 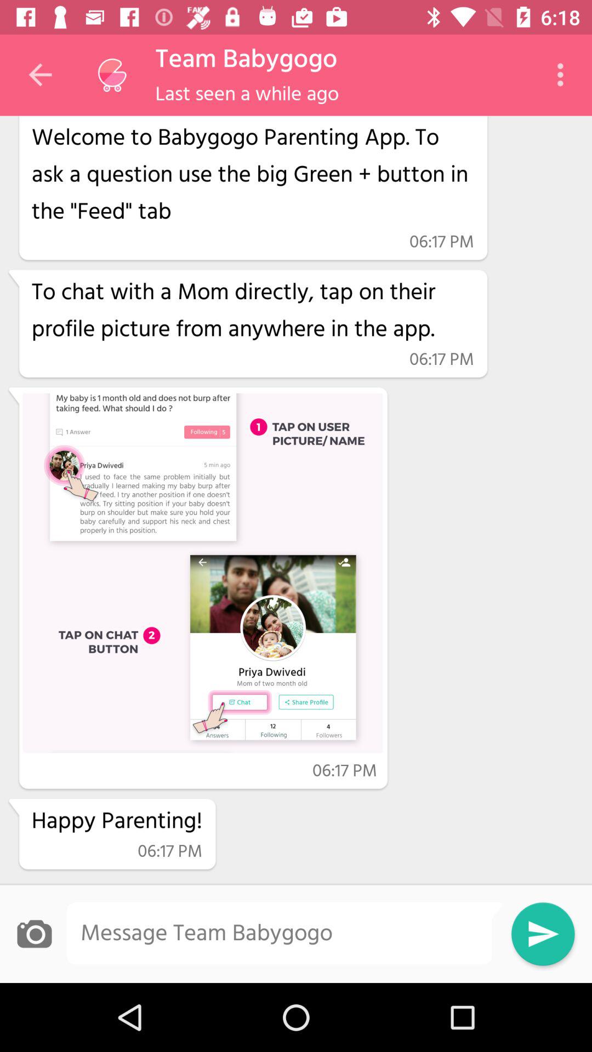 I want to click on send message, so click(x=543, y=934).